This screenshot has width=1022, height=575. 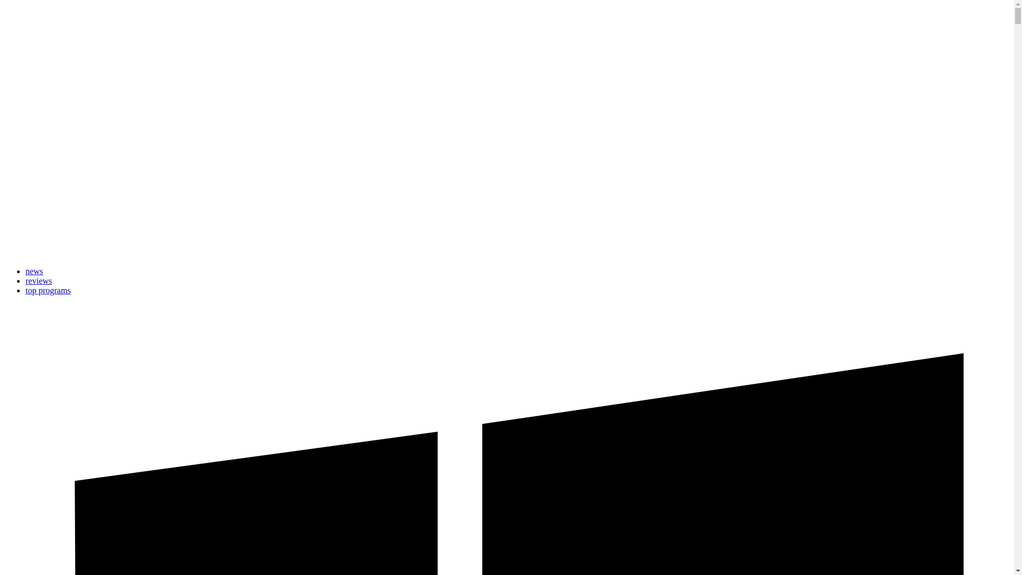 I want to click on News, so click(x=34, y=272).